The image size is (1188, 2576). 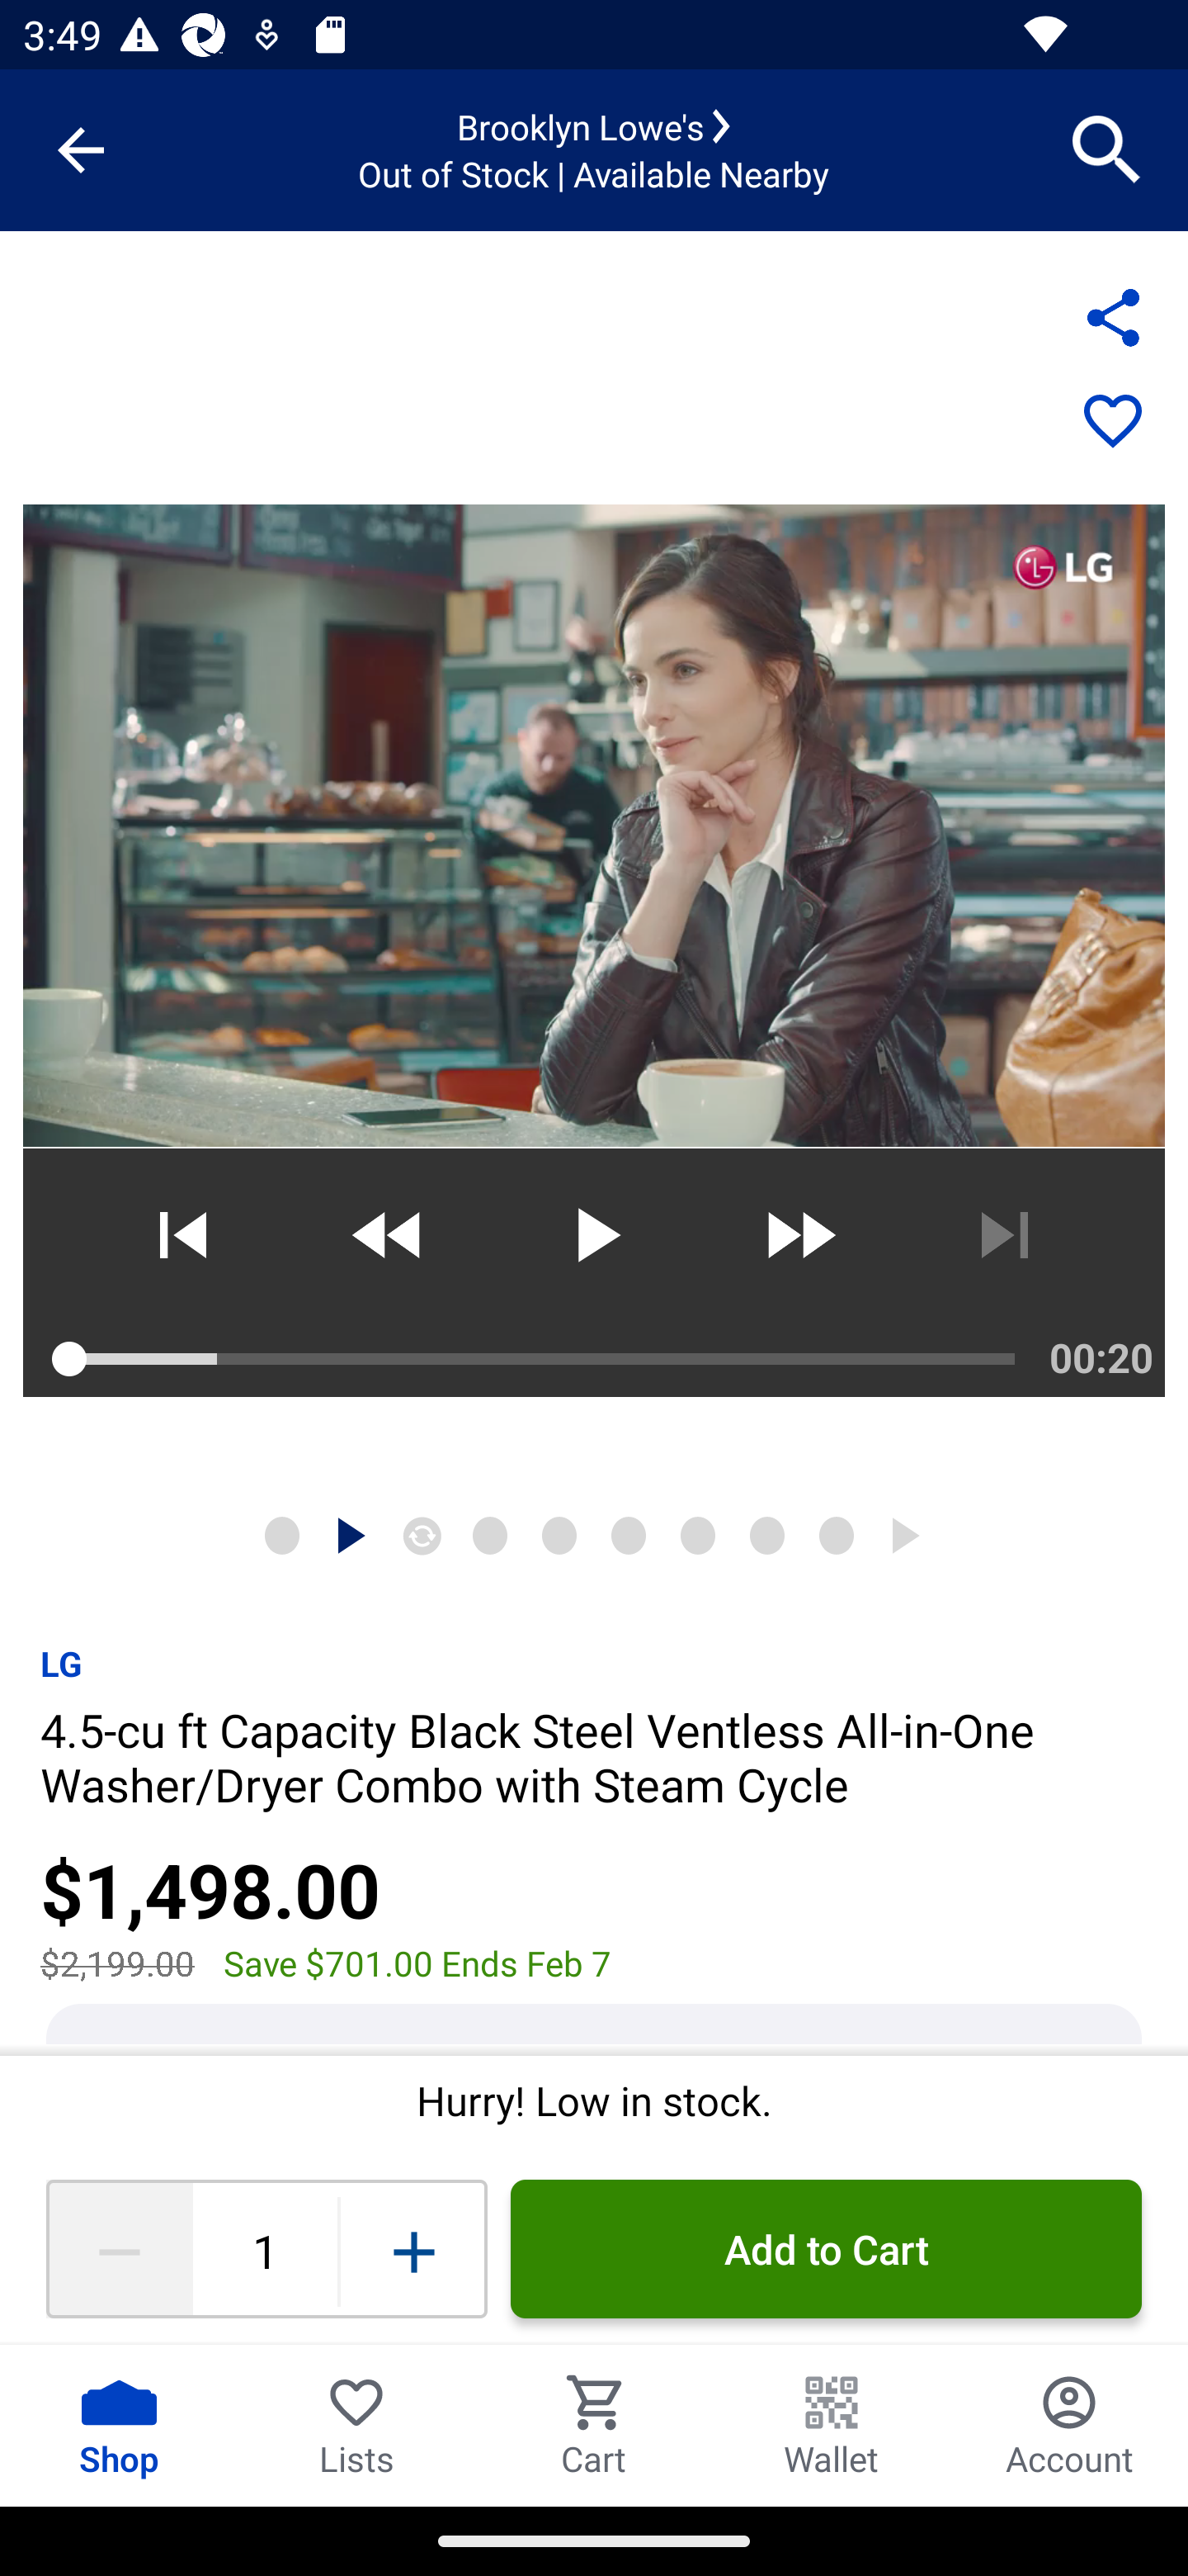 What do you see at coordinates (356, 2425) in the screenshot?
I see `Lists` at bounding box center [356, 2425].